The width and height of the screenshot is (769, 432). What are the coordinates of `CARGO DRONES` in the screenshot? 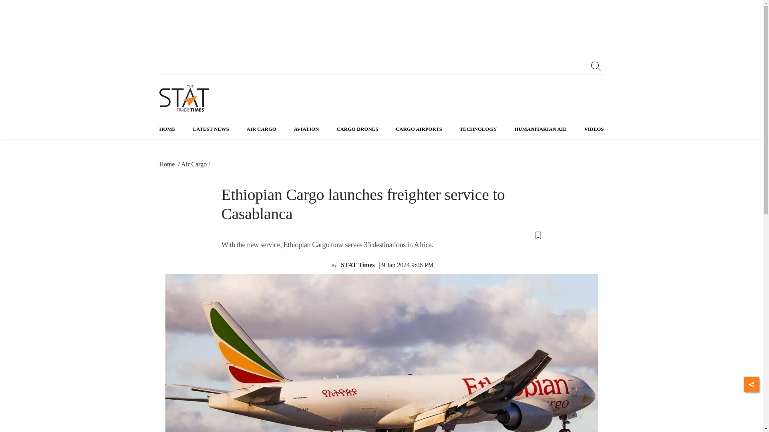 It's located at (357, 129).